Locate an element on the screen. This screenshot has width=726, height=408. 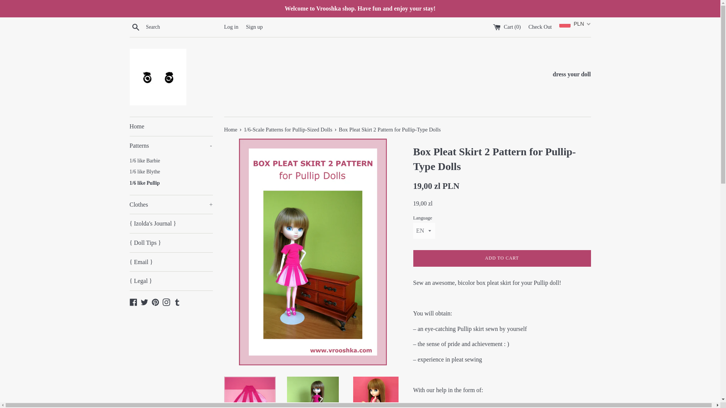
Instagram is located at coordinates (166, 301).